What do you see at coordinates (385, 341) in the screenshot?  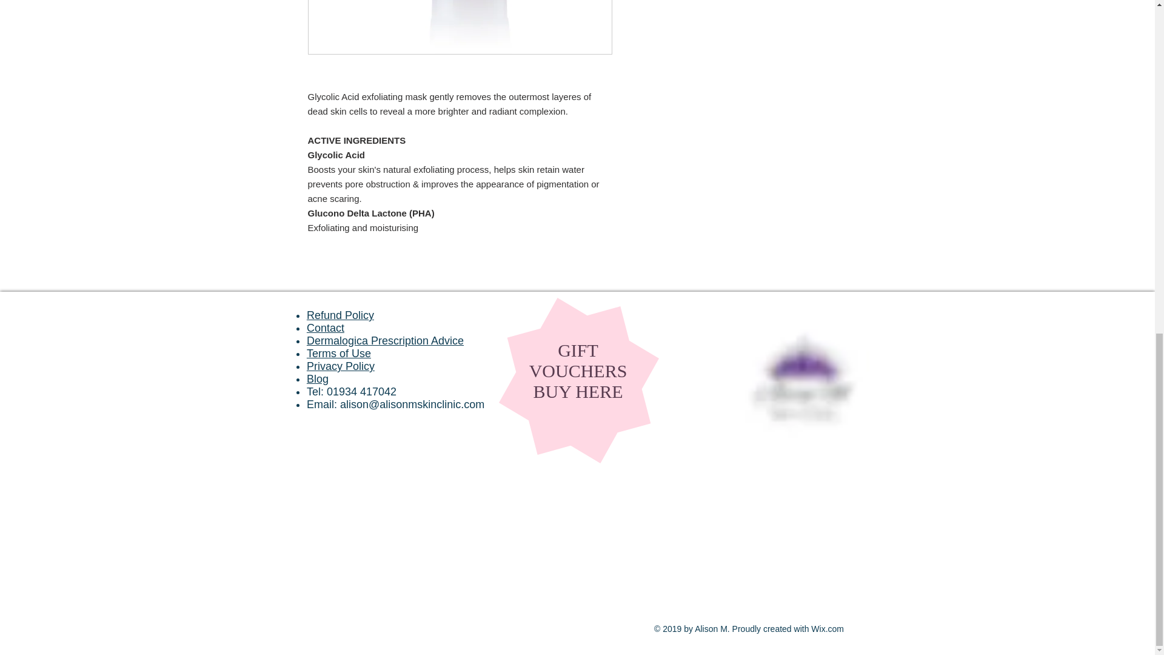 I see `Dermalogica Prescription Advice` at bounding box center [385, 341].